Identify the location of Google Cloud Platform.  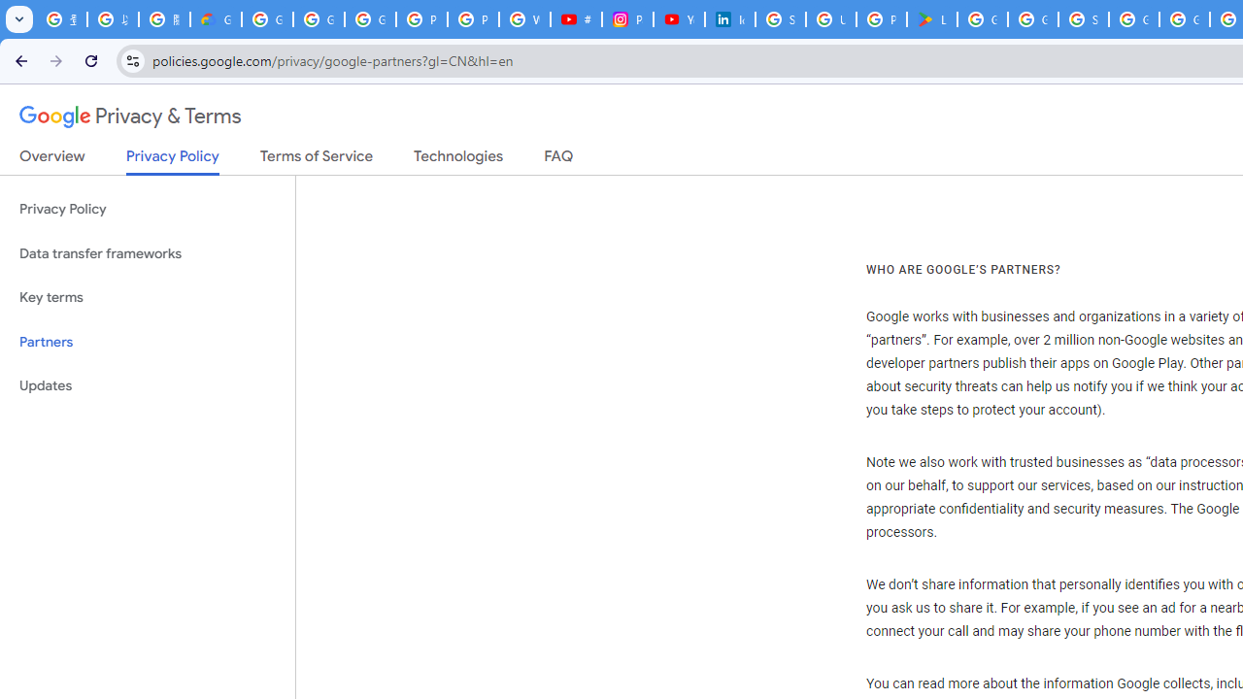
(1185, 19).